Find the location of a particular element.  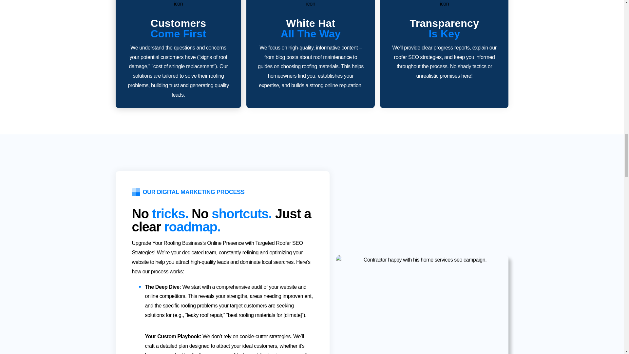

Roofer SEO Agency is located at coordinates (178, 4).